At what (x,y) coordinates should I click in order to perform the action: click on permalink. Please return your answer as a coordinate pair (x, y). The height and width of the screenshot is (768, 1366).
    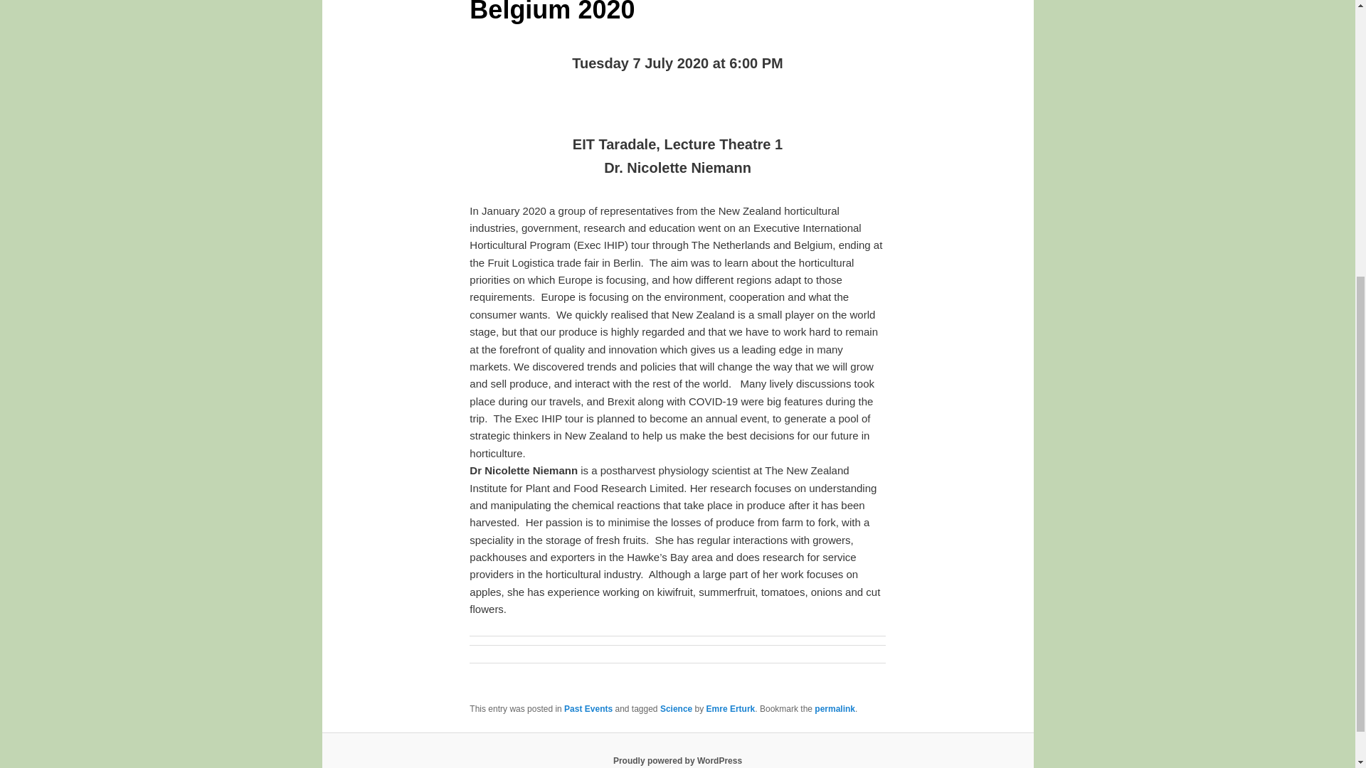
    Looking at the image, I should click on (834, 709).